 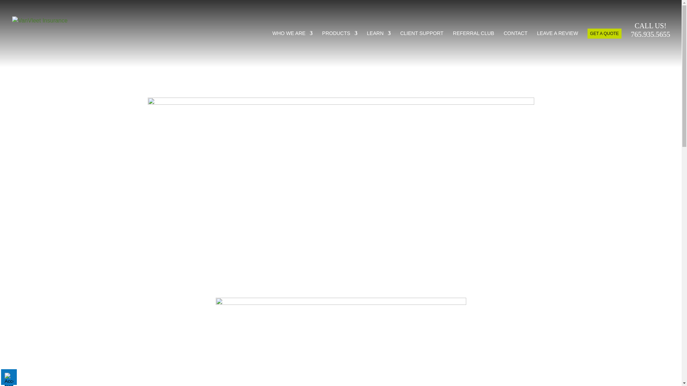 I want to click on PRODUCTS, so click(x=422, y=48).